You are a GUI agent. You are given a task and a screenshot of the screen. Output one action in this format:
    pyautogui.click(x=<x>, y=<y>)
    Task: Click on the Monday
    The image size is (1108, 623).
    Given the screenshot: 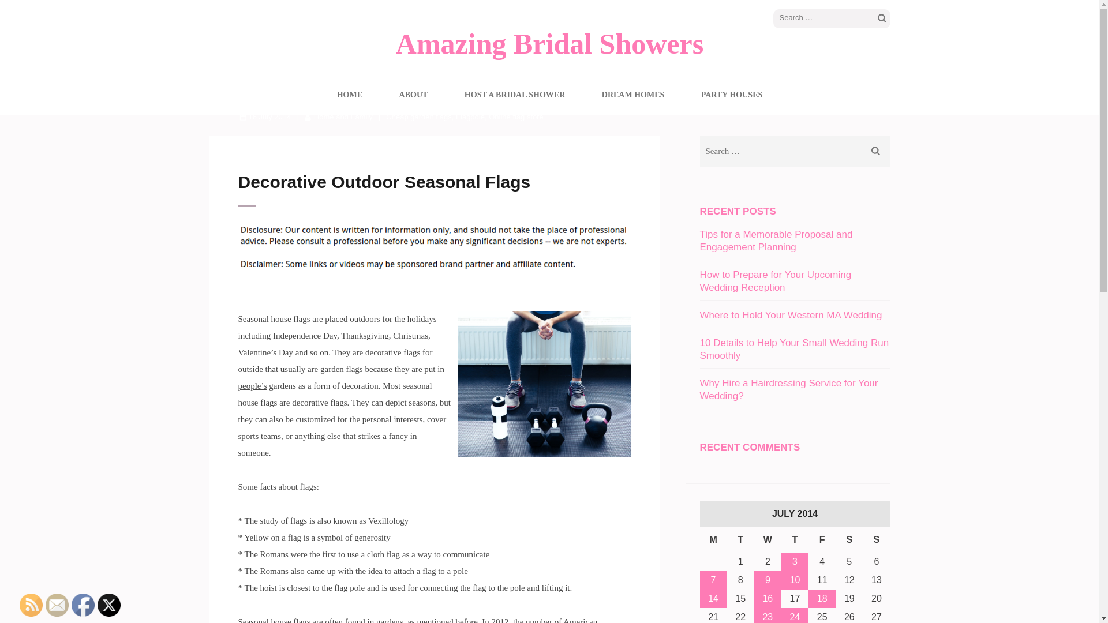 What is the action you would take?
    pyautogui.click(x=713, y=539)
    